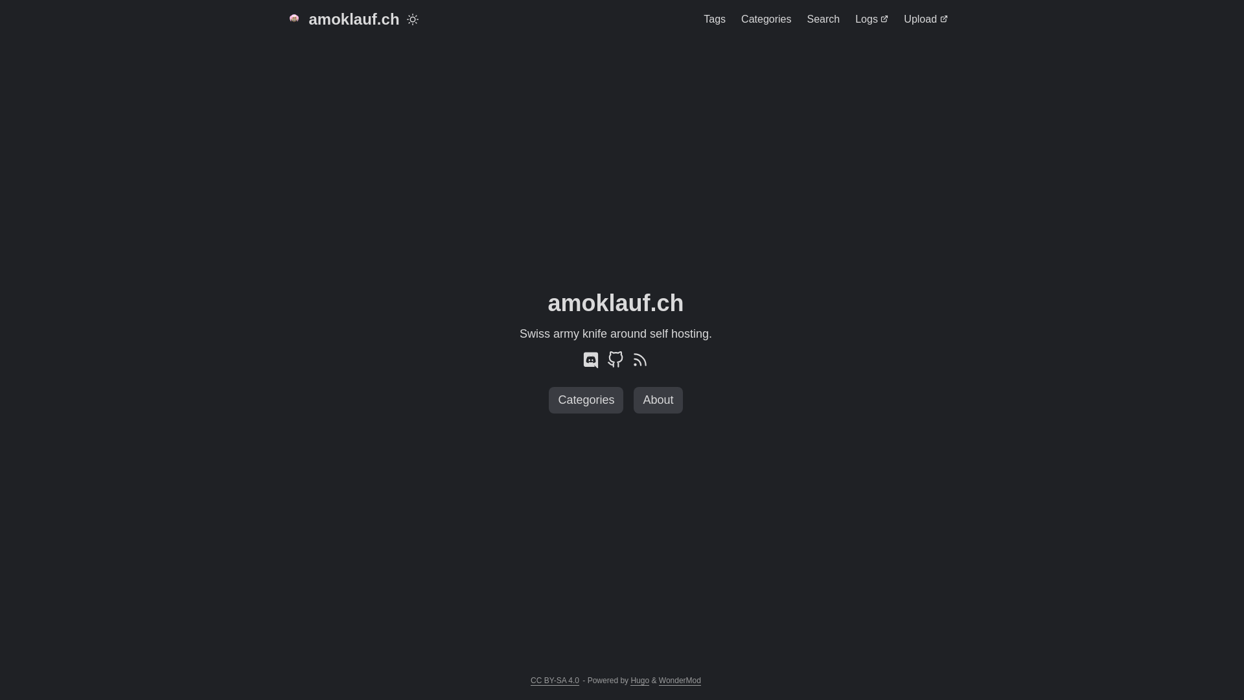  I want to click on Categories, so click(586, 401).